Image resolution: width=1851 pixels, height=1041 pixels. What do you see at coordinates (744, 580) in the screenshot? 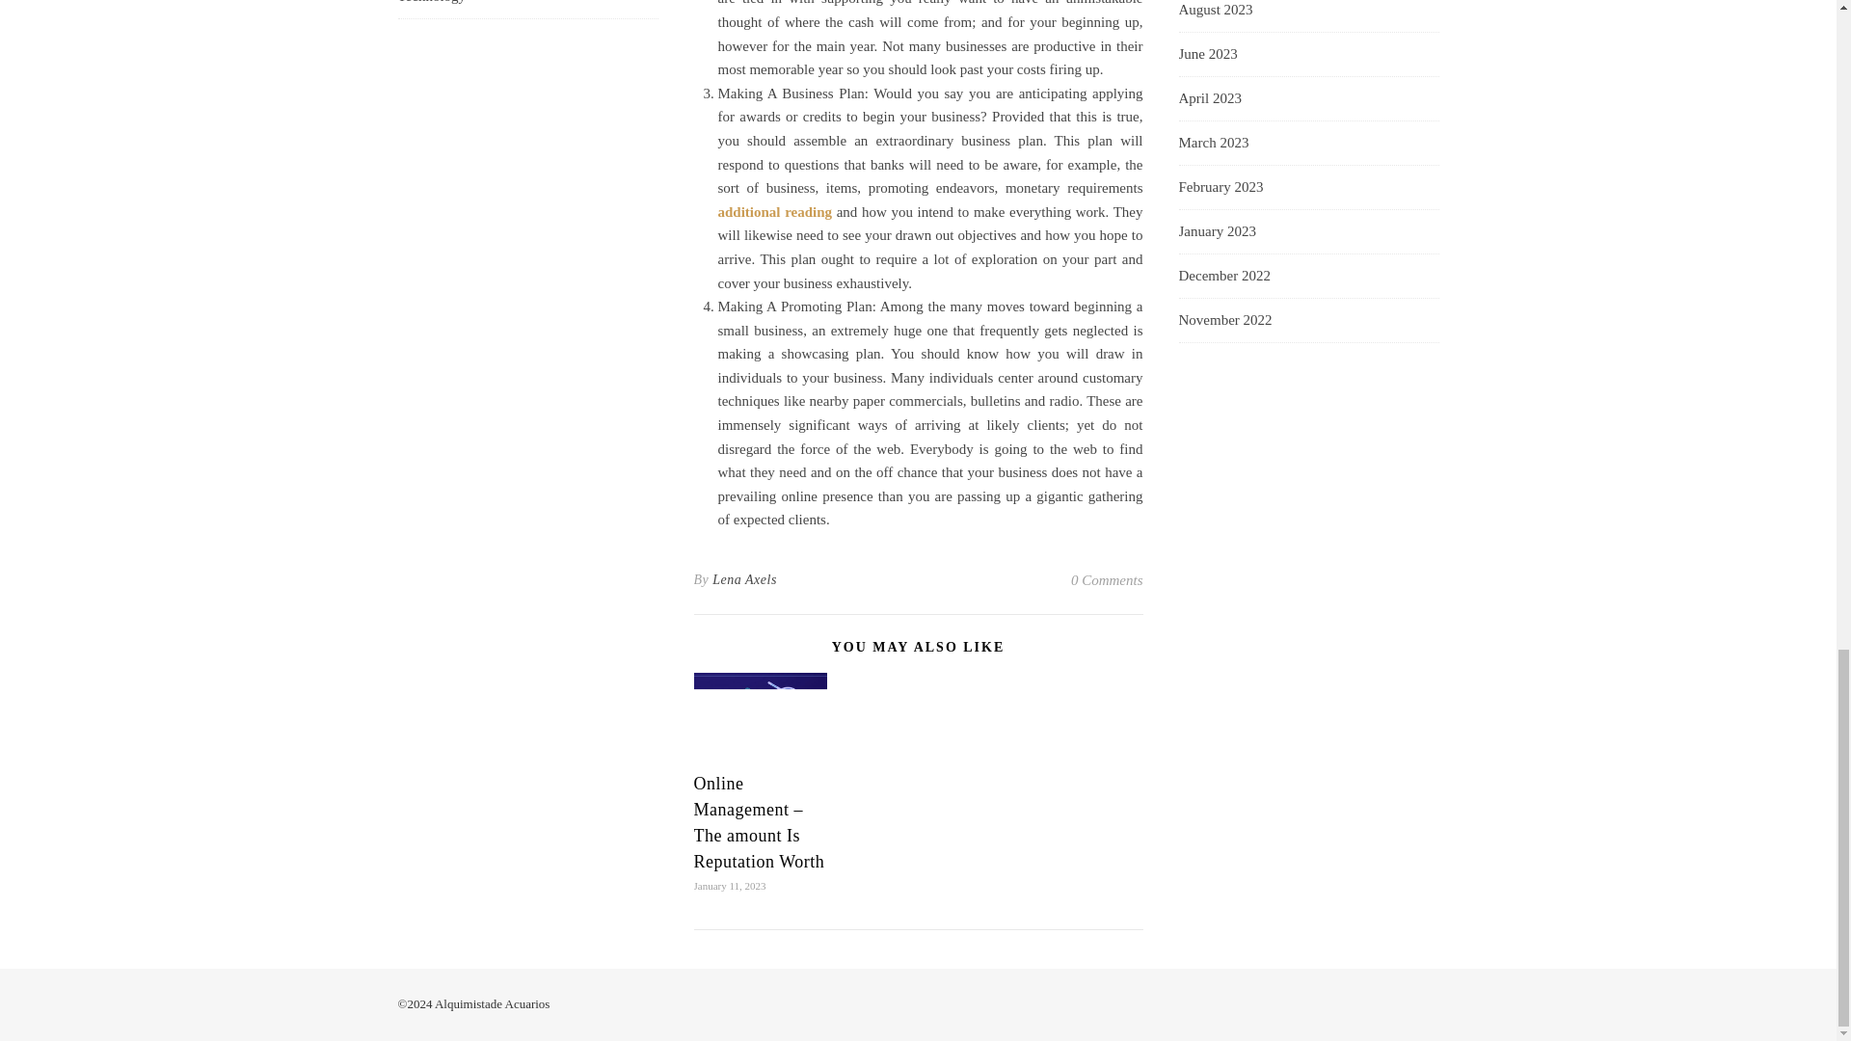
I see `Posts by Lena Axels` at bounding box center [744, 580].